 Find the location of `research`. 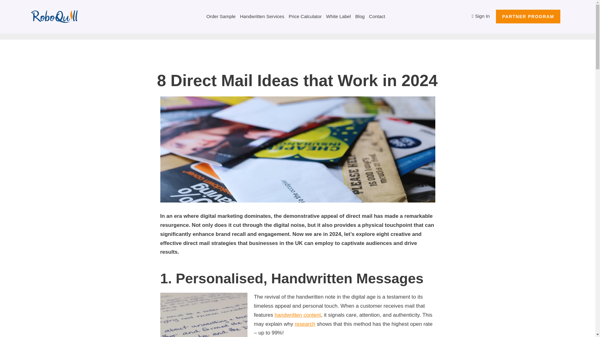

research is located at coordinates (305, 324).